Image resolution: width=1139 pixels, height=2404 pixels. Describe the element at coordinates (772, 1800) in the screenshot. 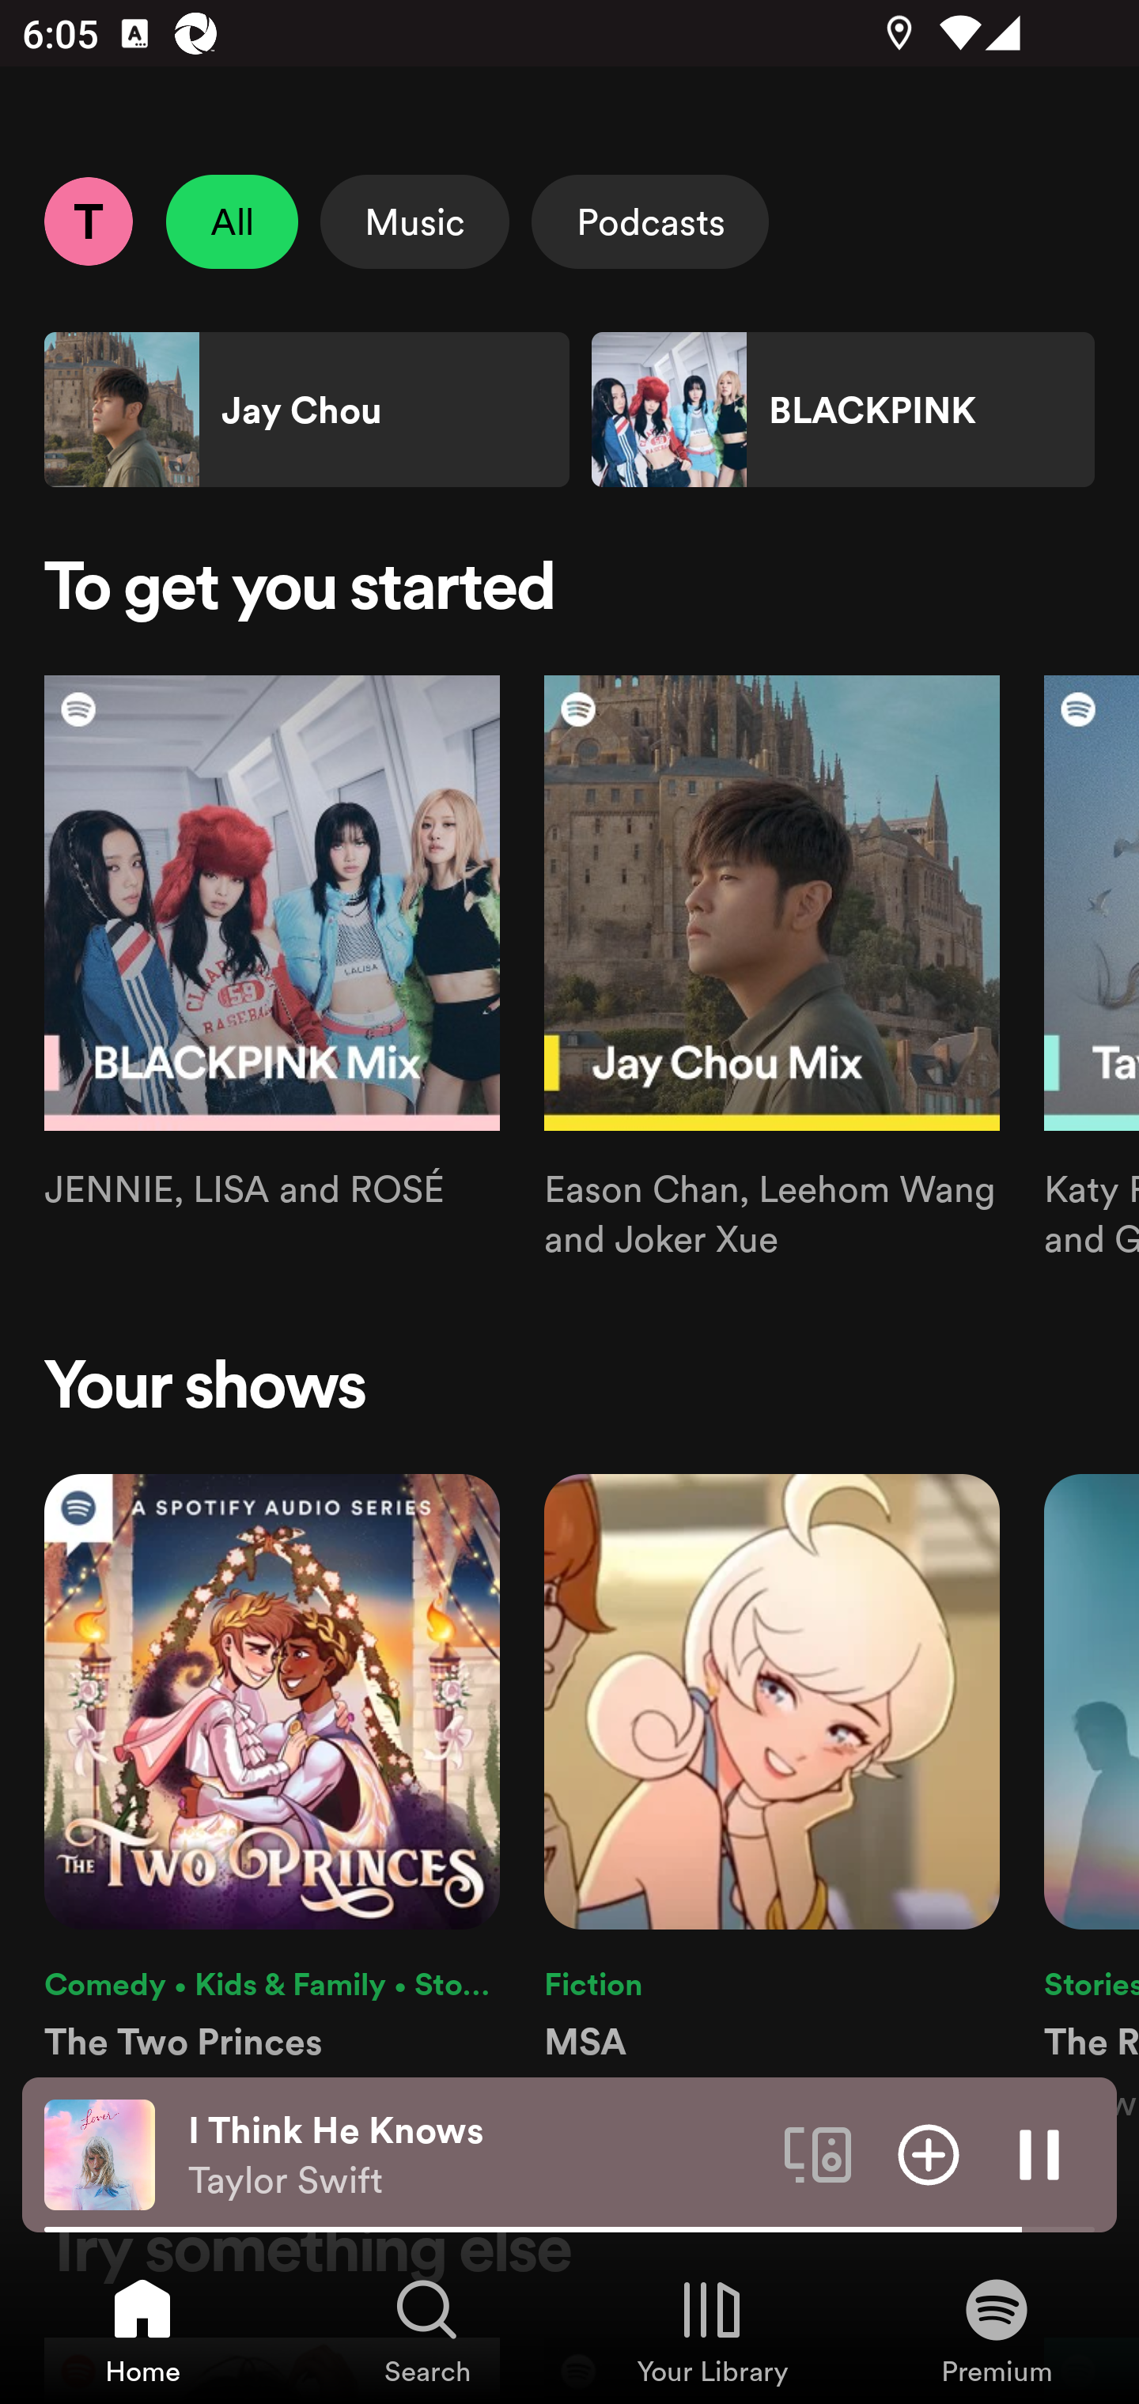

I see `Fiction MSA  Show • My Story Animated` at that location.